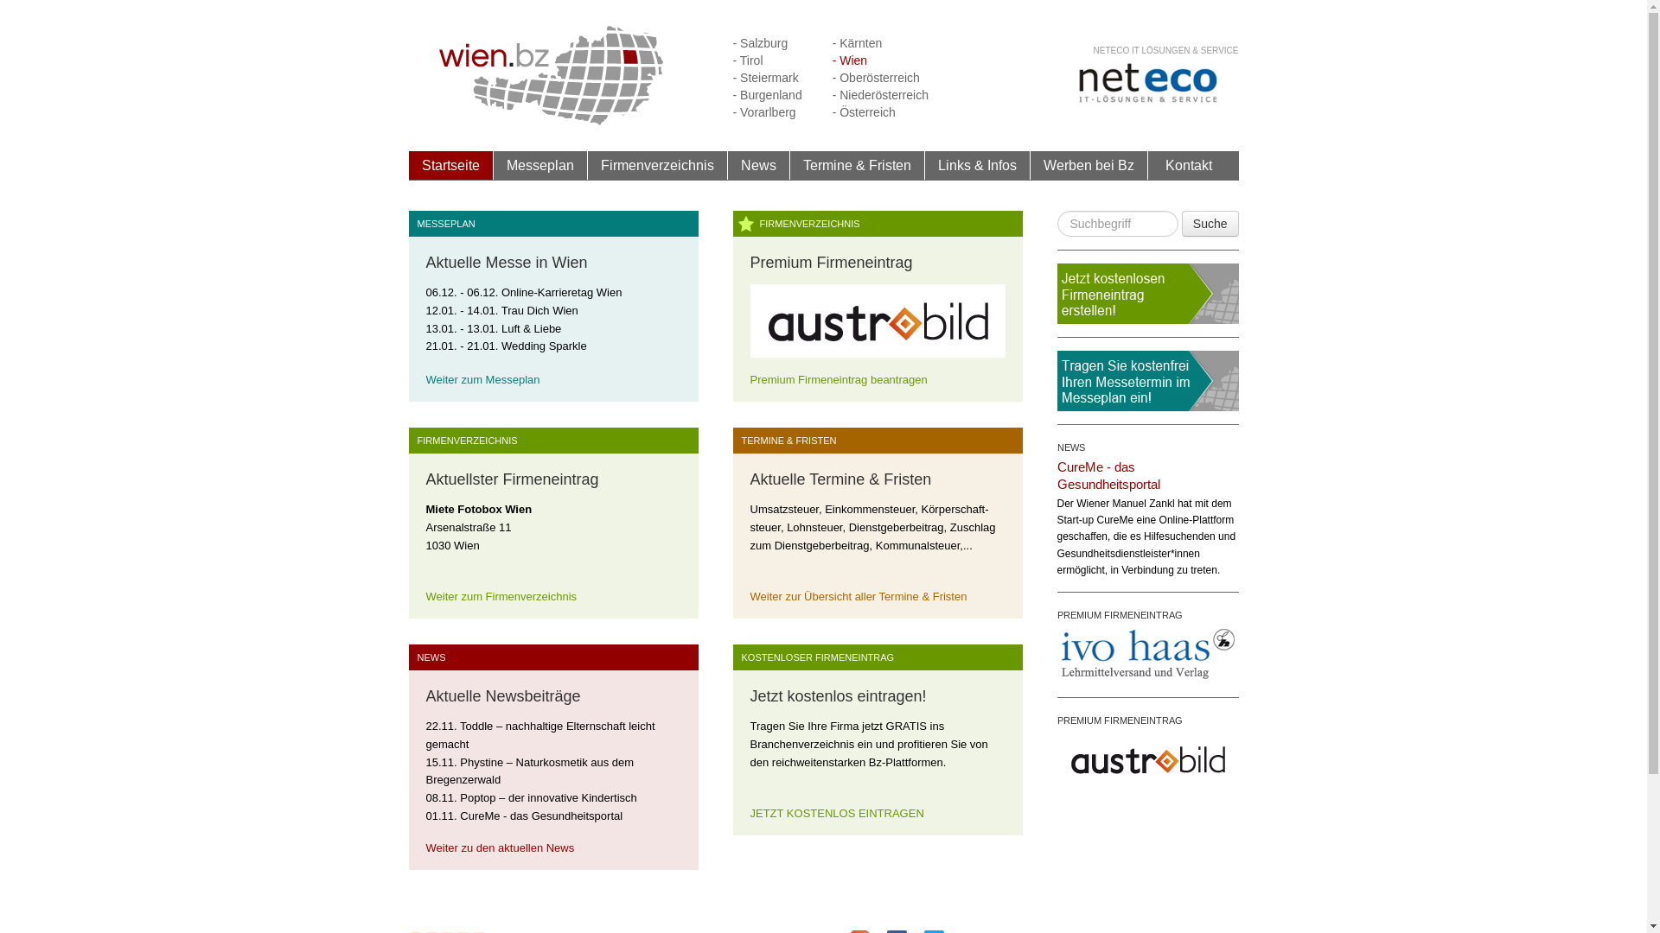 Image resolution: width=1660 pixels, height=933 pixels. Describe the element at coordinates (441, 224) in the screenshot. I see `MESSEPLAN` at that location.